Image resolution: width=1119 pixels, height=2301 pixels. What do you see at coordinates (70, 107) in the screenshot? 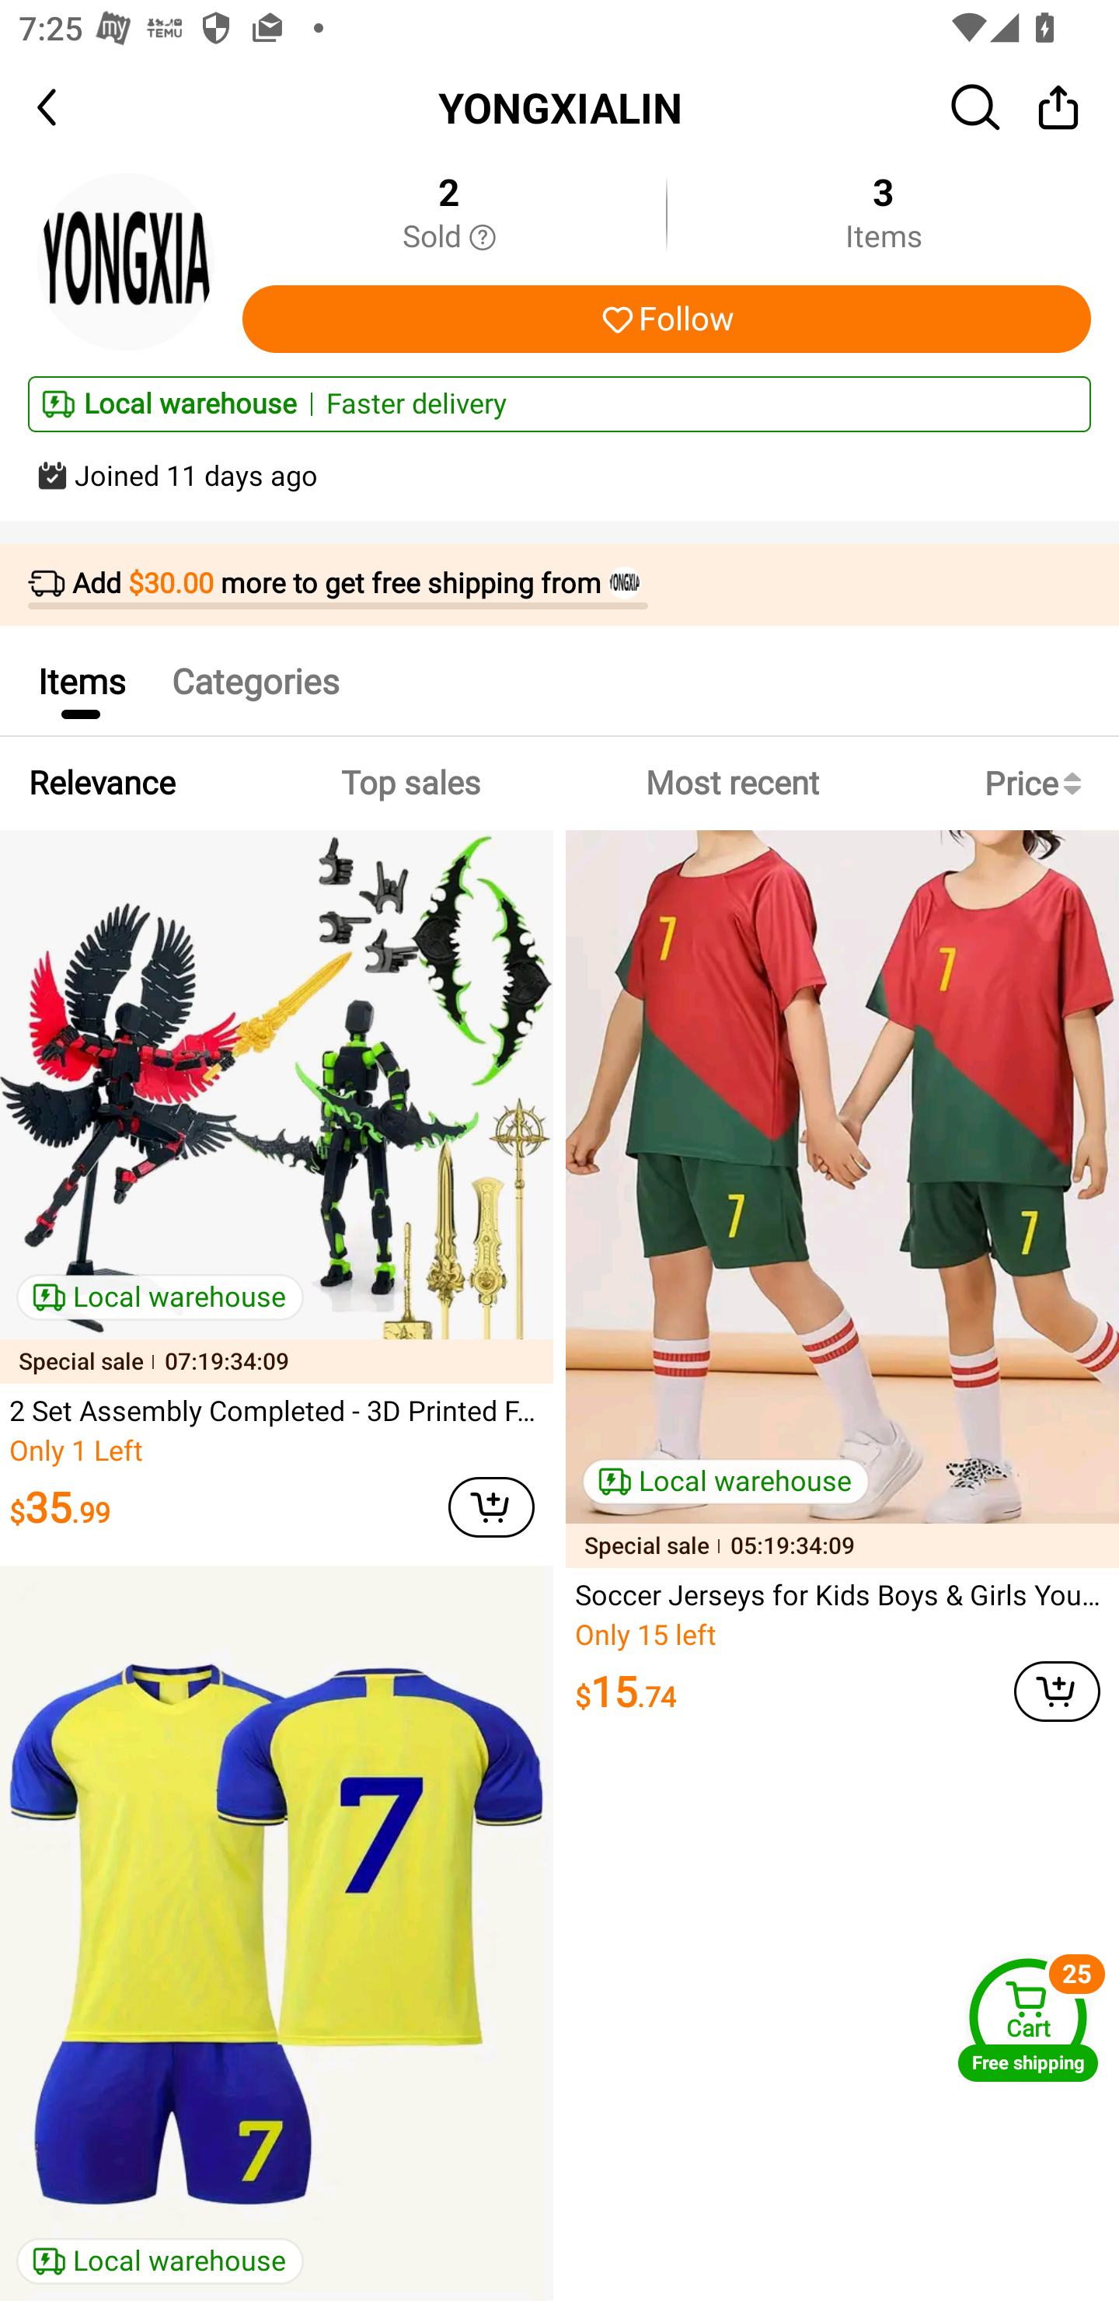
I see `back` at bounding box center [70, 107].